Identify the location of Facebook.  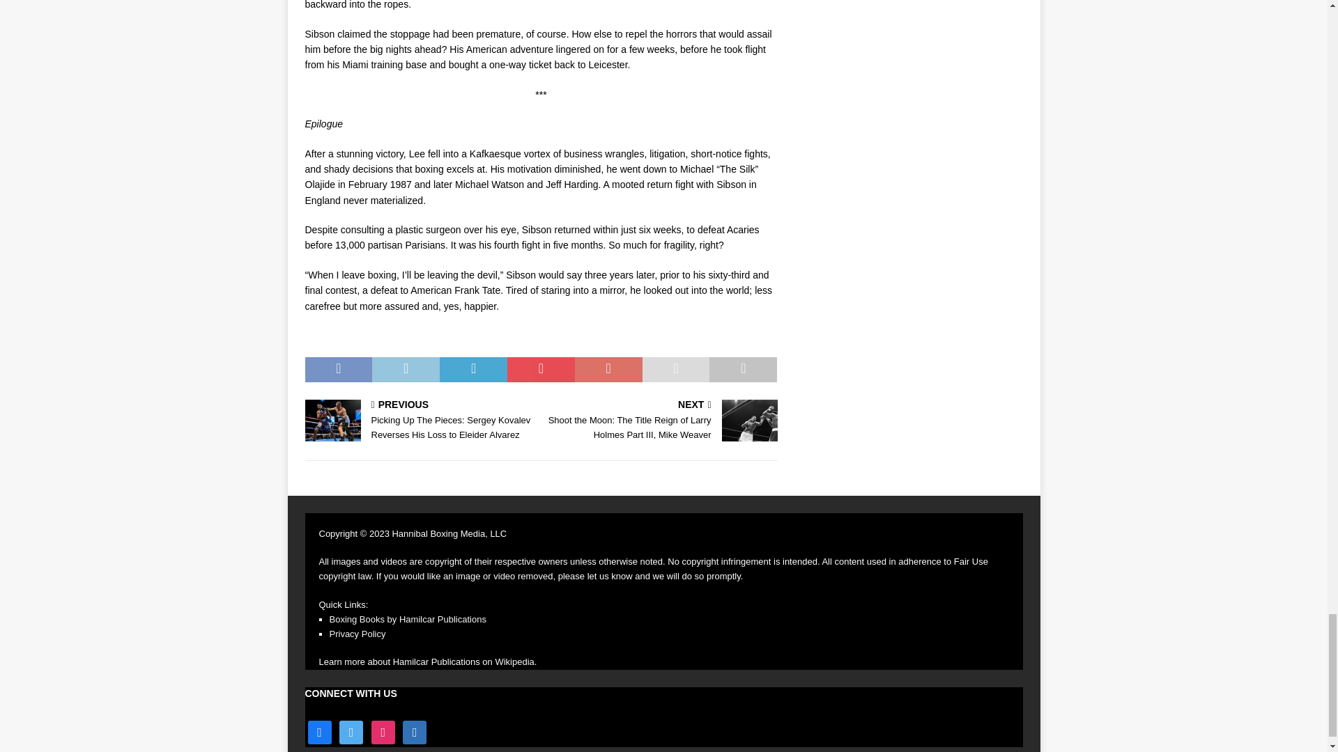
(319, 733).